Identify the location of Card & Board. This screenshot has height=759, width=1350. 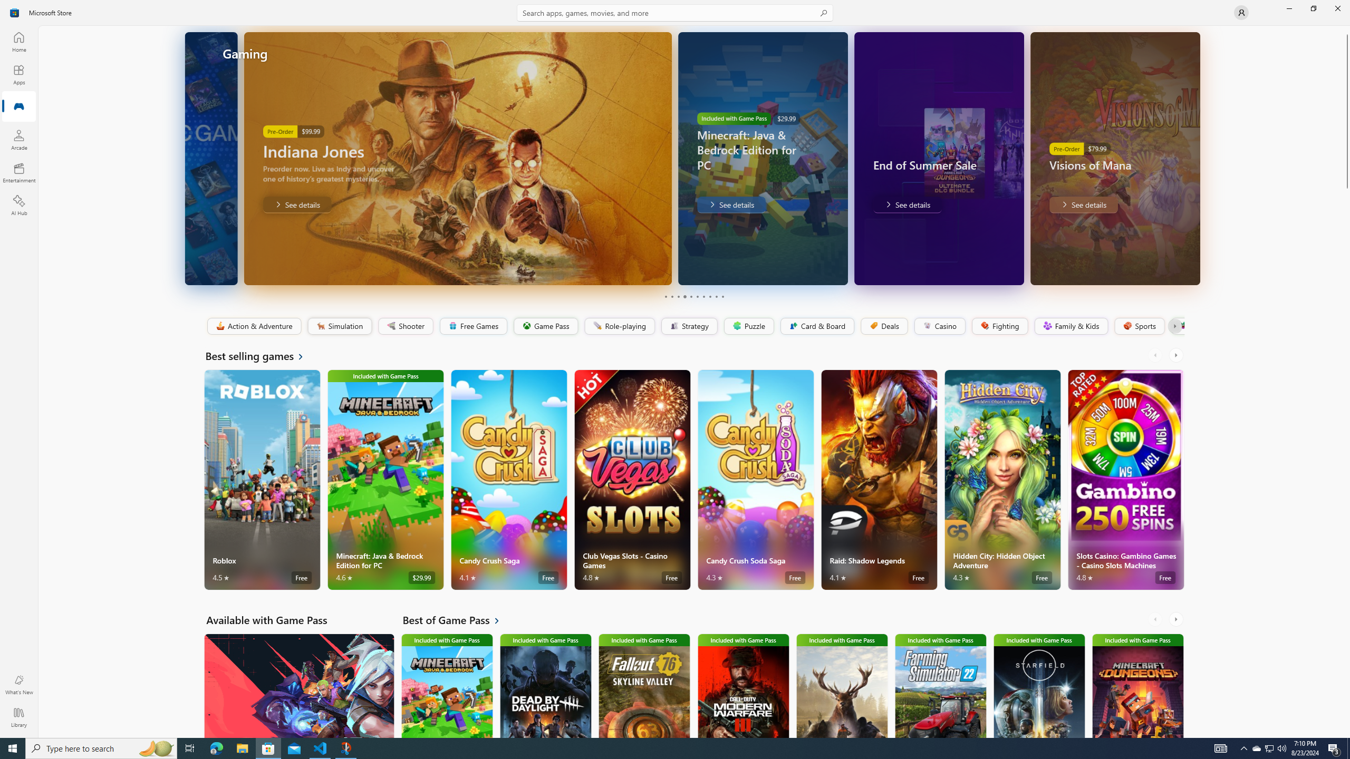
(816, 326).